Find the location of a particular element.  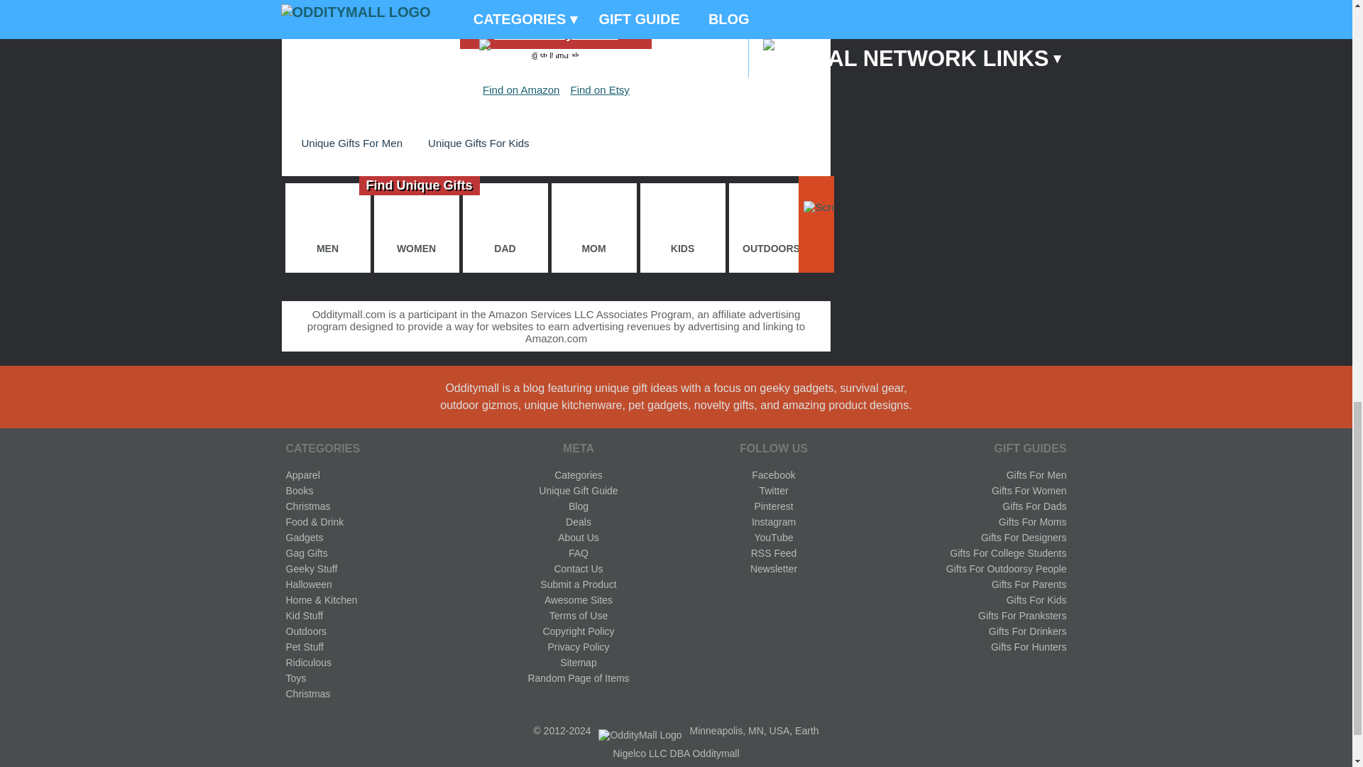

Find on Etsy is located at coordinates (599, 89).